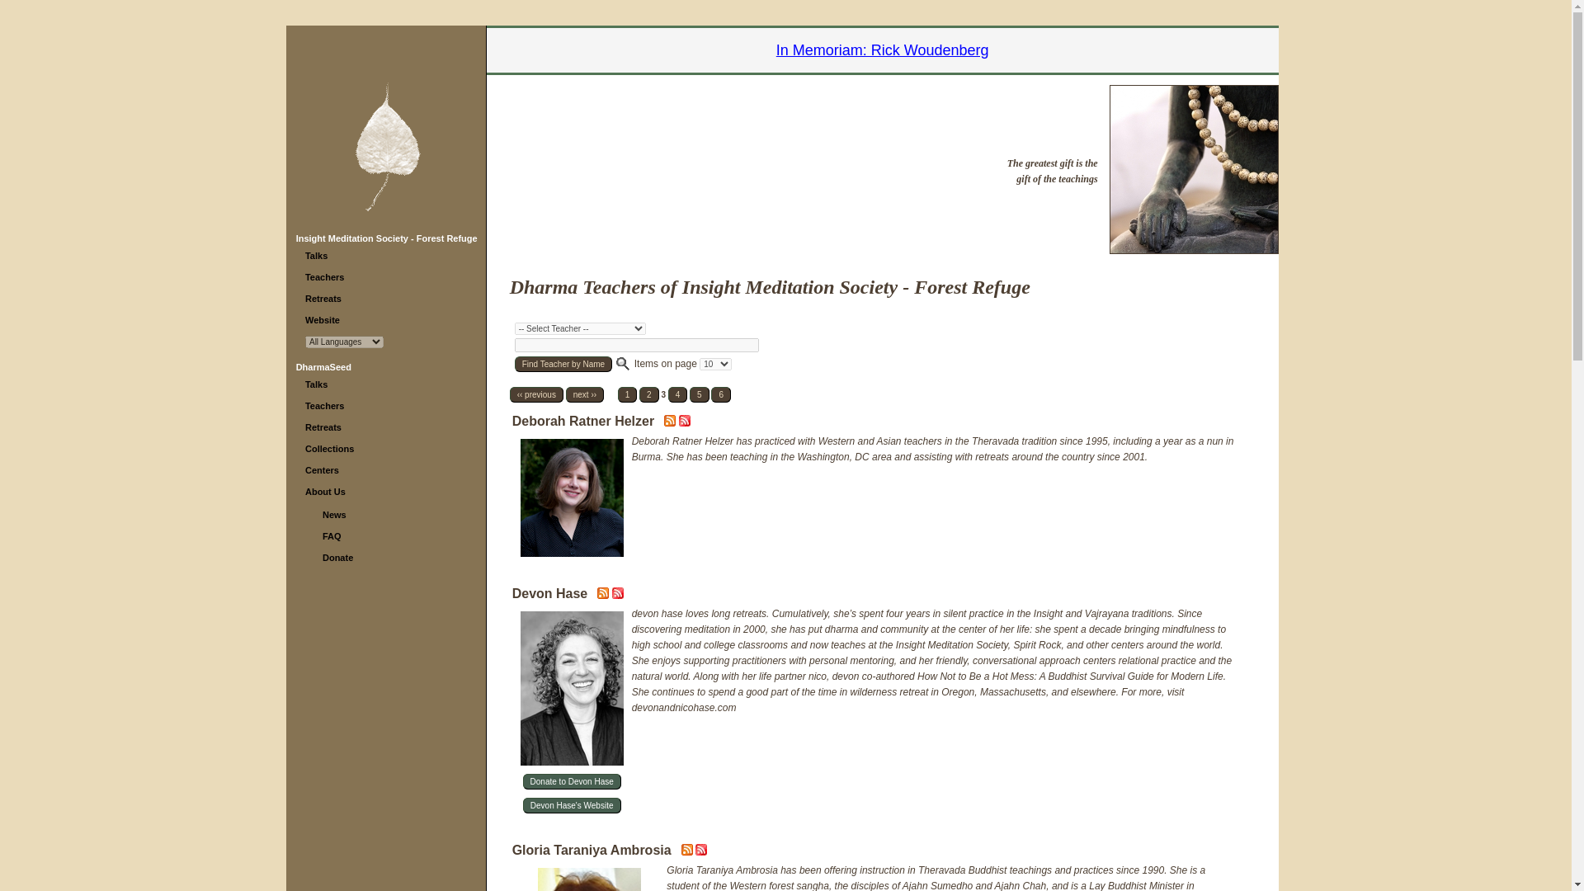 This screenshot has height=891, width=1584. Describe the element at coordinates (583, 422) in the screenshot. I see `Deborah Ratner Helzer` at that location.